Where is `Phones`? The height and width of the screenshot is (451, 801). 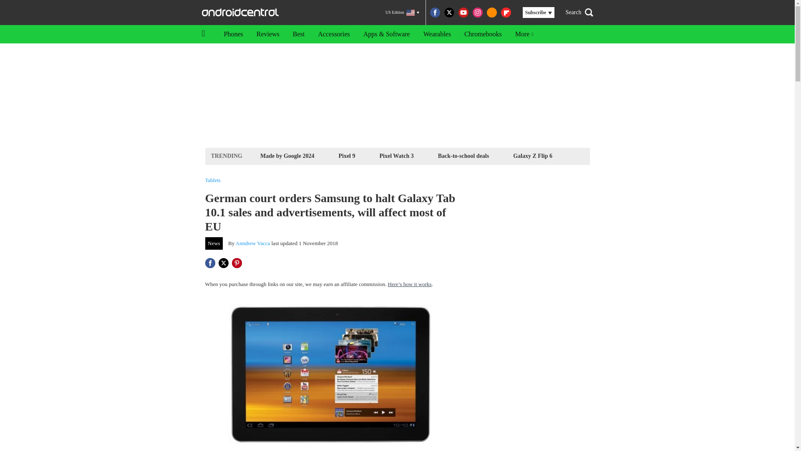
Phones is located at coordinates (233, 34).